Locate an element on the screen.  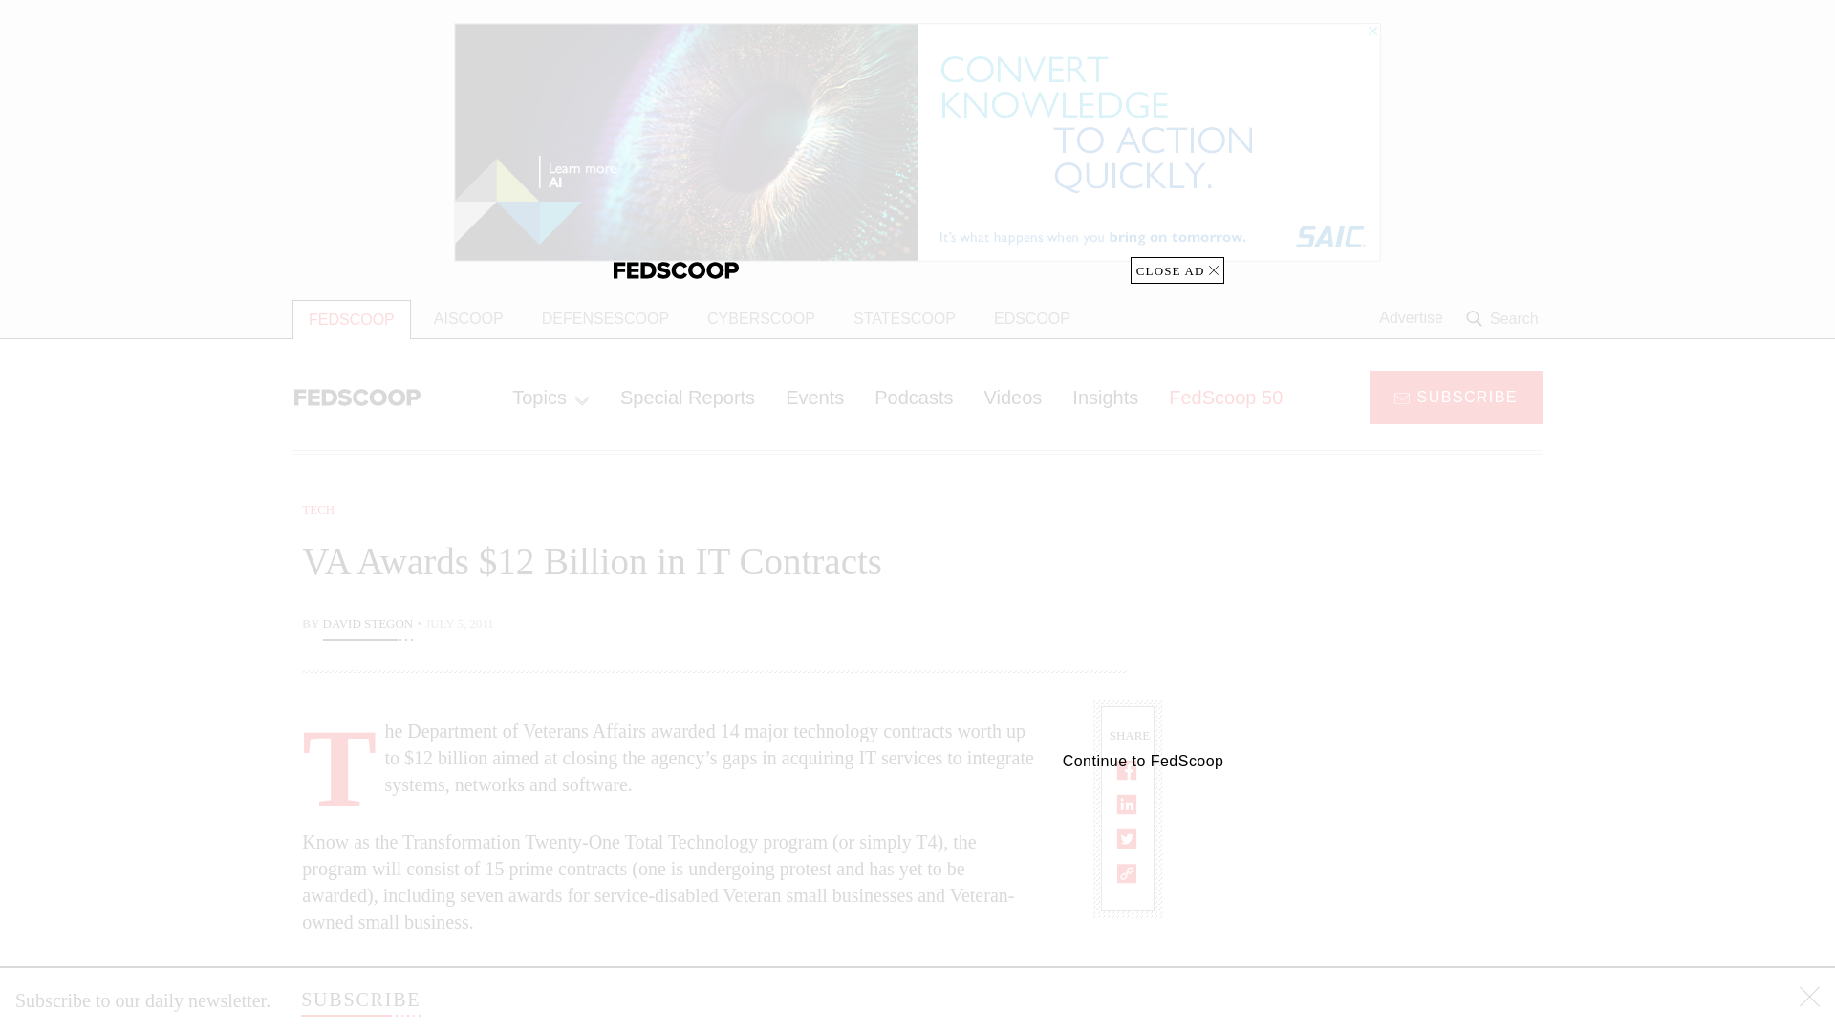
3rd party ad content is located at coordinates (1389, 891).